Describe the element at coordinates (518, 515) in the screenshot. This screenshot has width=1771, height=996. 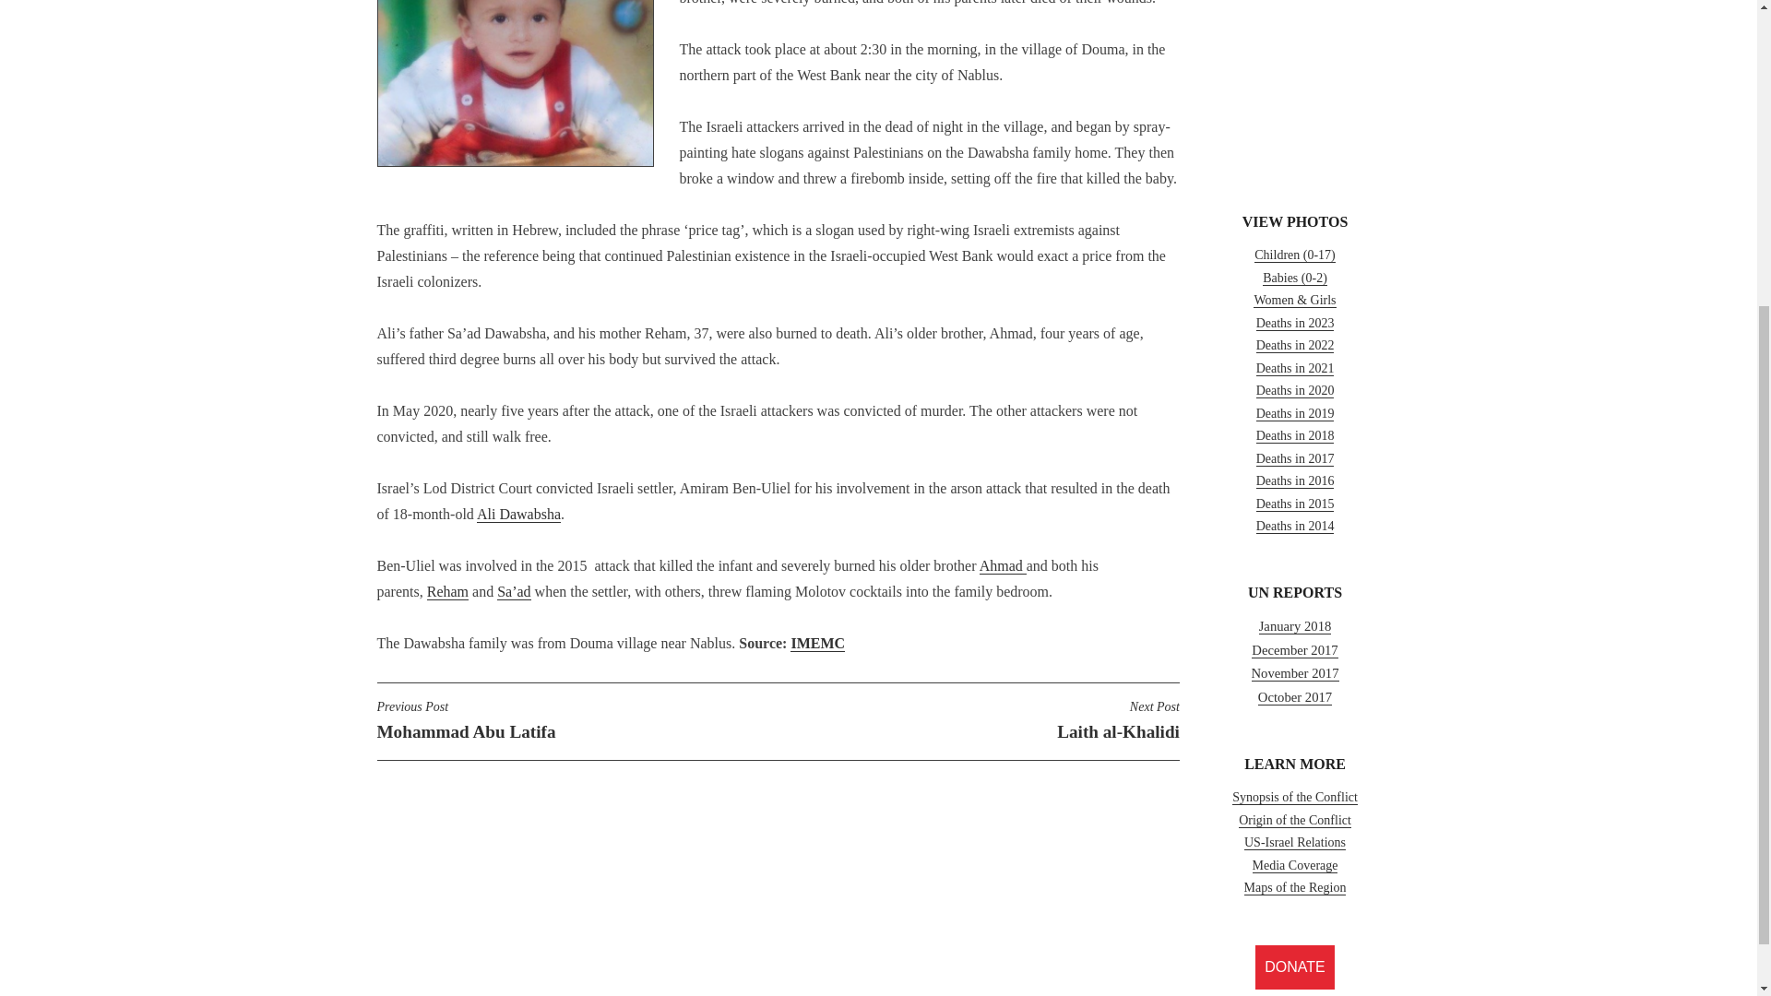
I see `Ali Dawabsha` at that location.